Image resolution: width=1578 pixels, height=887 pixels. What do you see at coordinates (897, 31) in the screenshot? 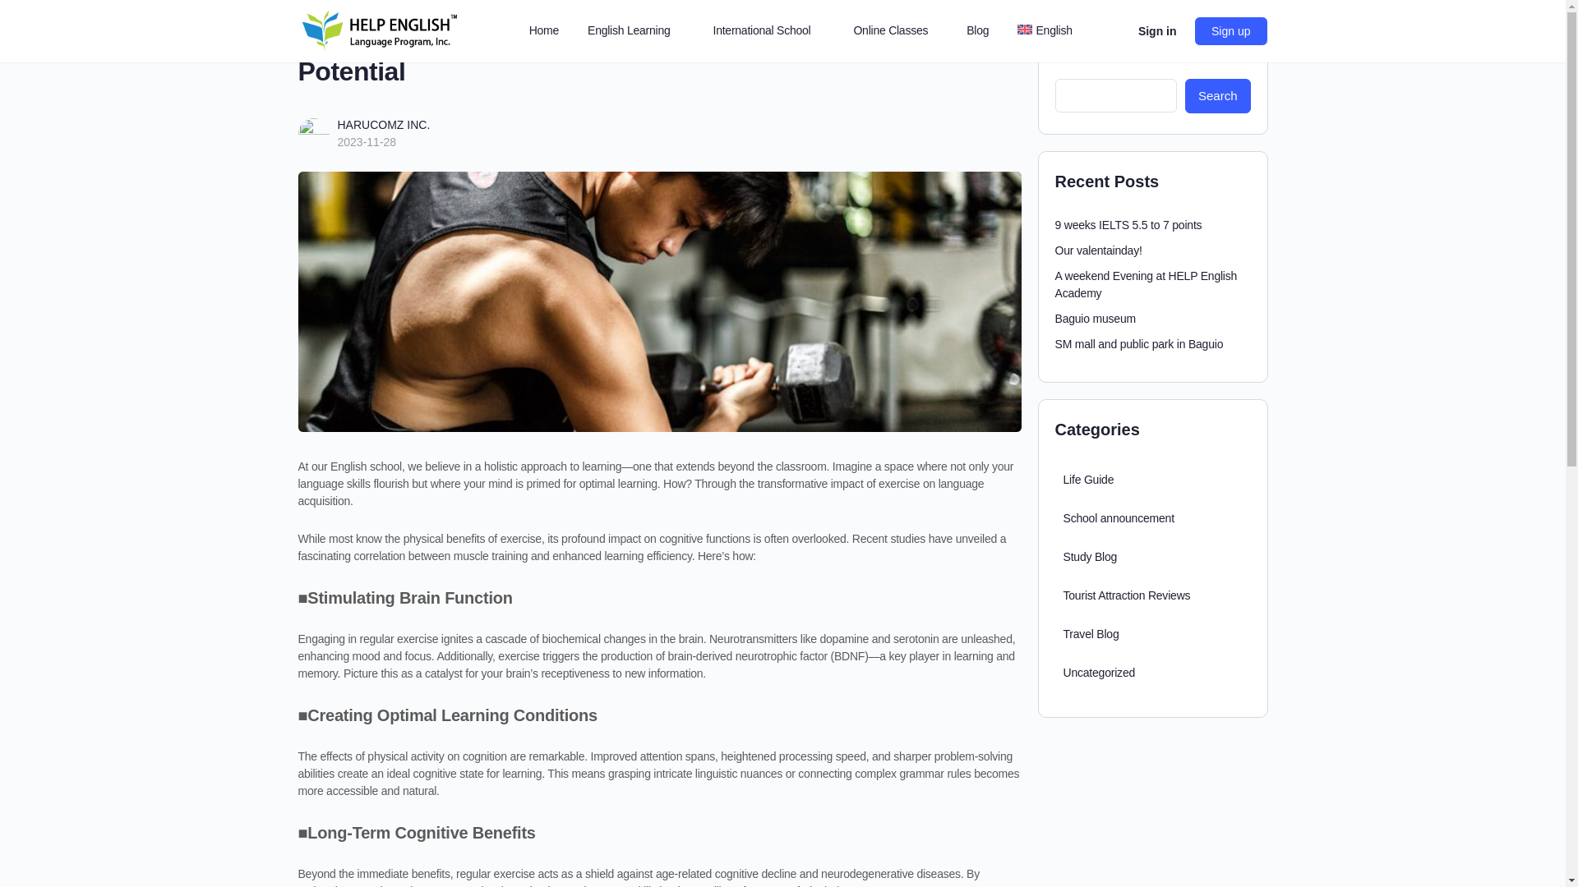
I see `Online Classes` at bounding box center [897, 31].